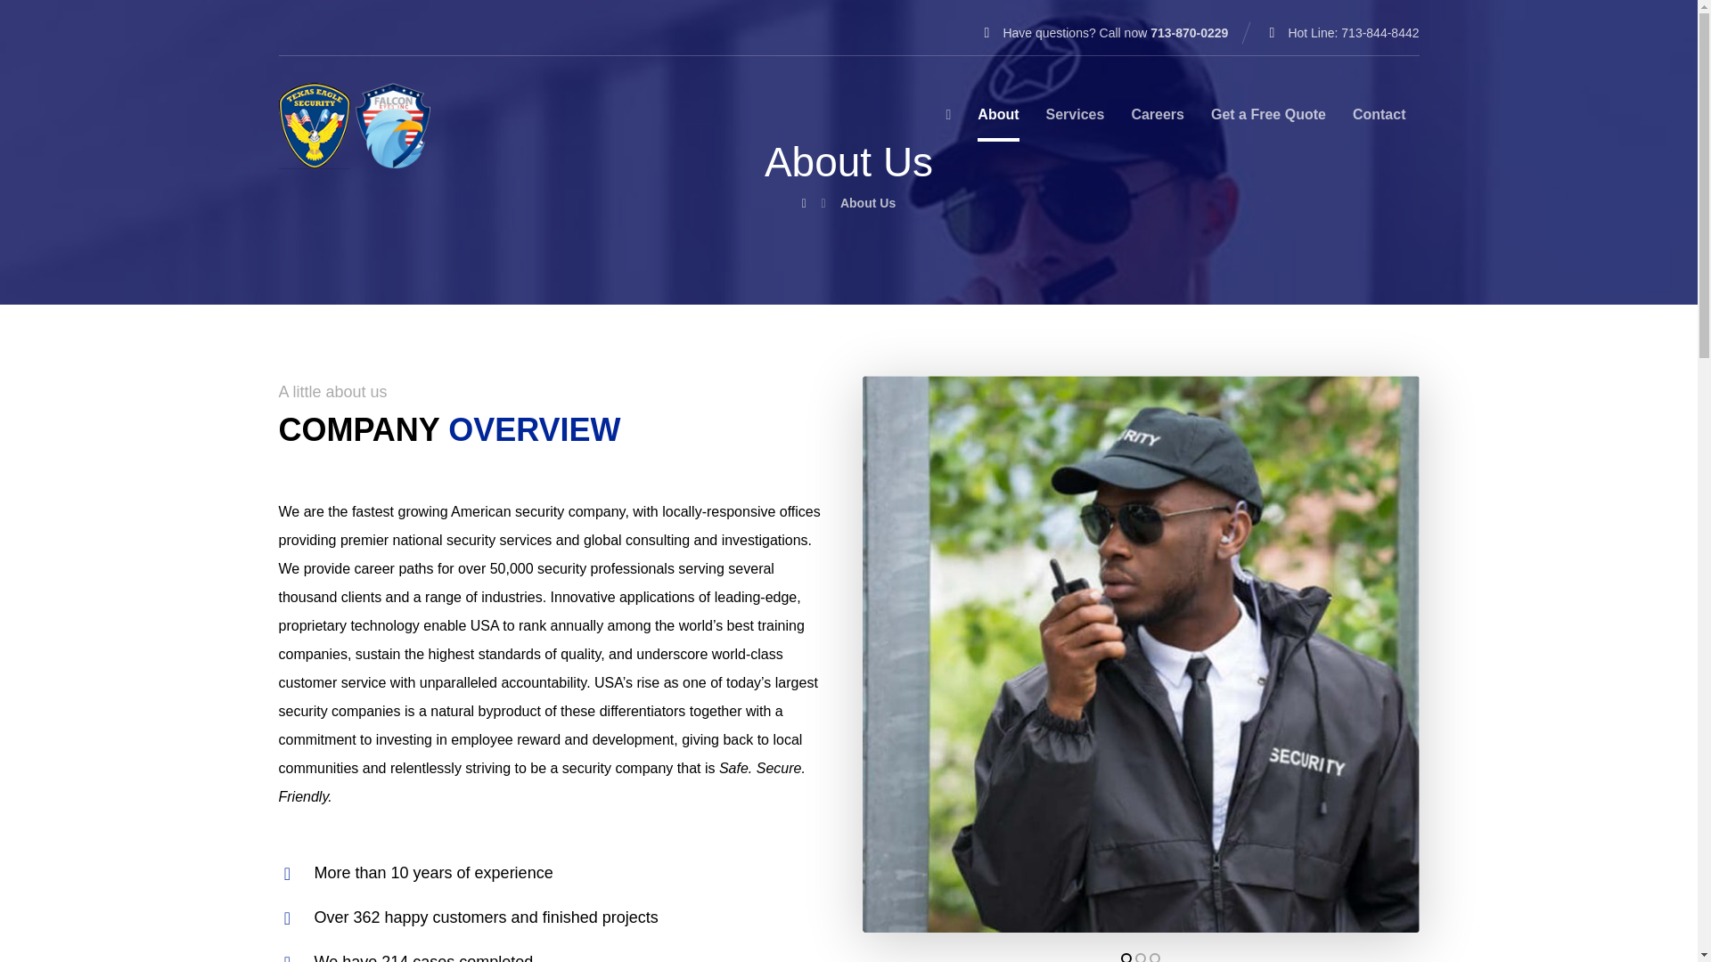  What do you see at coordinates (1269, 121) in the screenshot?
I see `Get a Free Quote` at bounding box center [1269, 121].